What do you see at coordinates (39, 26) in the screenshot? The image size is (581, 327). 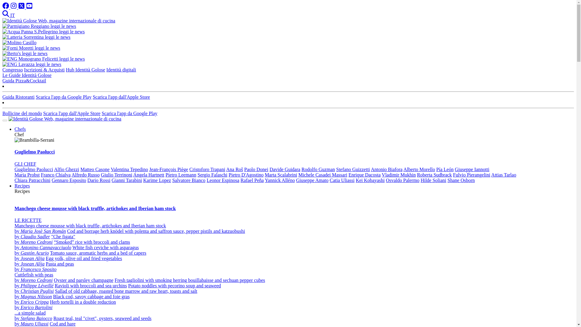 I see `Parmigiano Reggiano leggi le news` at bounding box center [39, 26].